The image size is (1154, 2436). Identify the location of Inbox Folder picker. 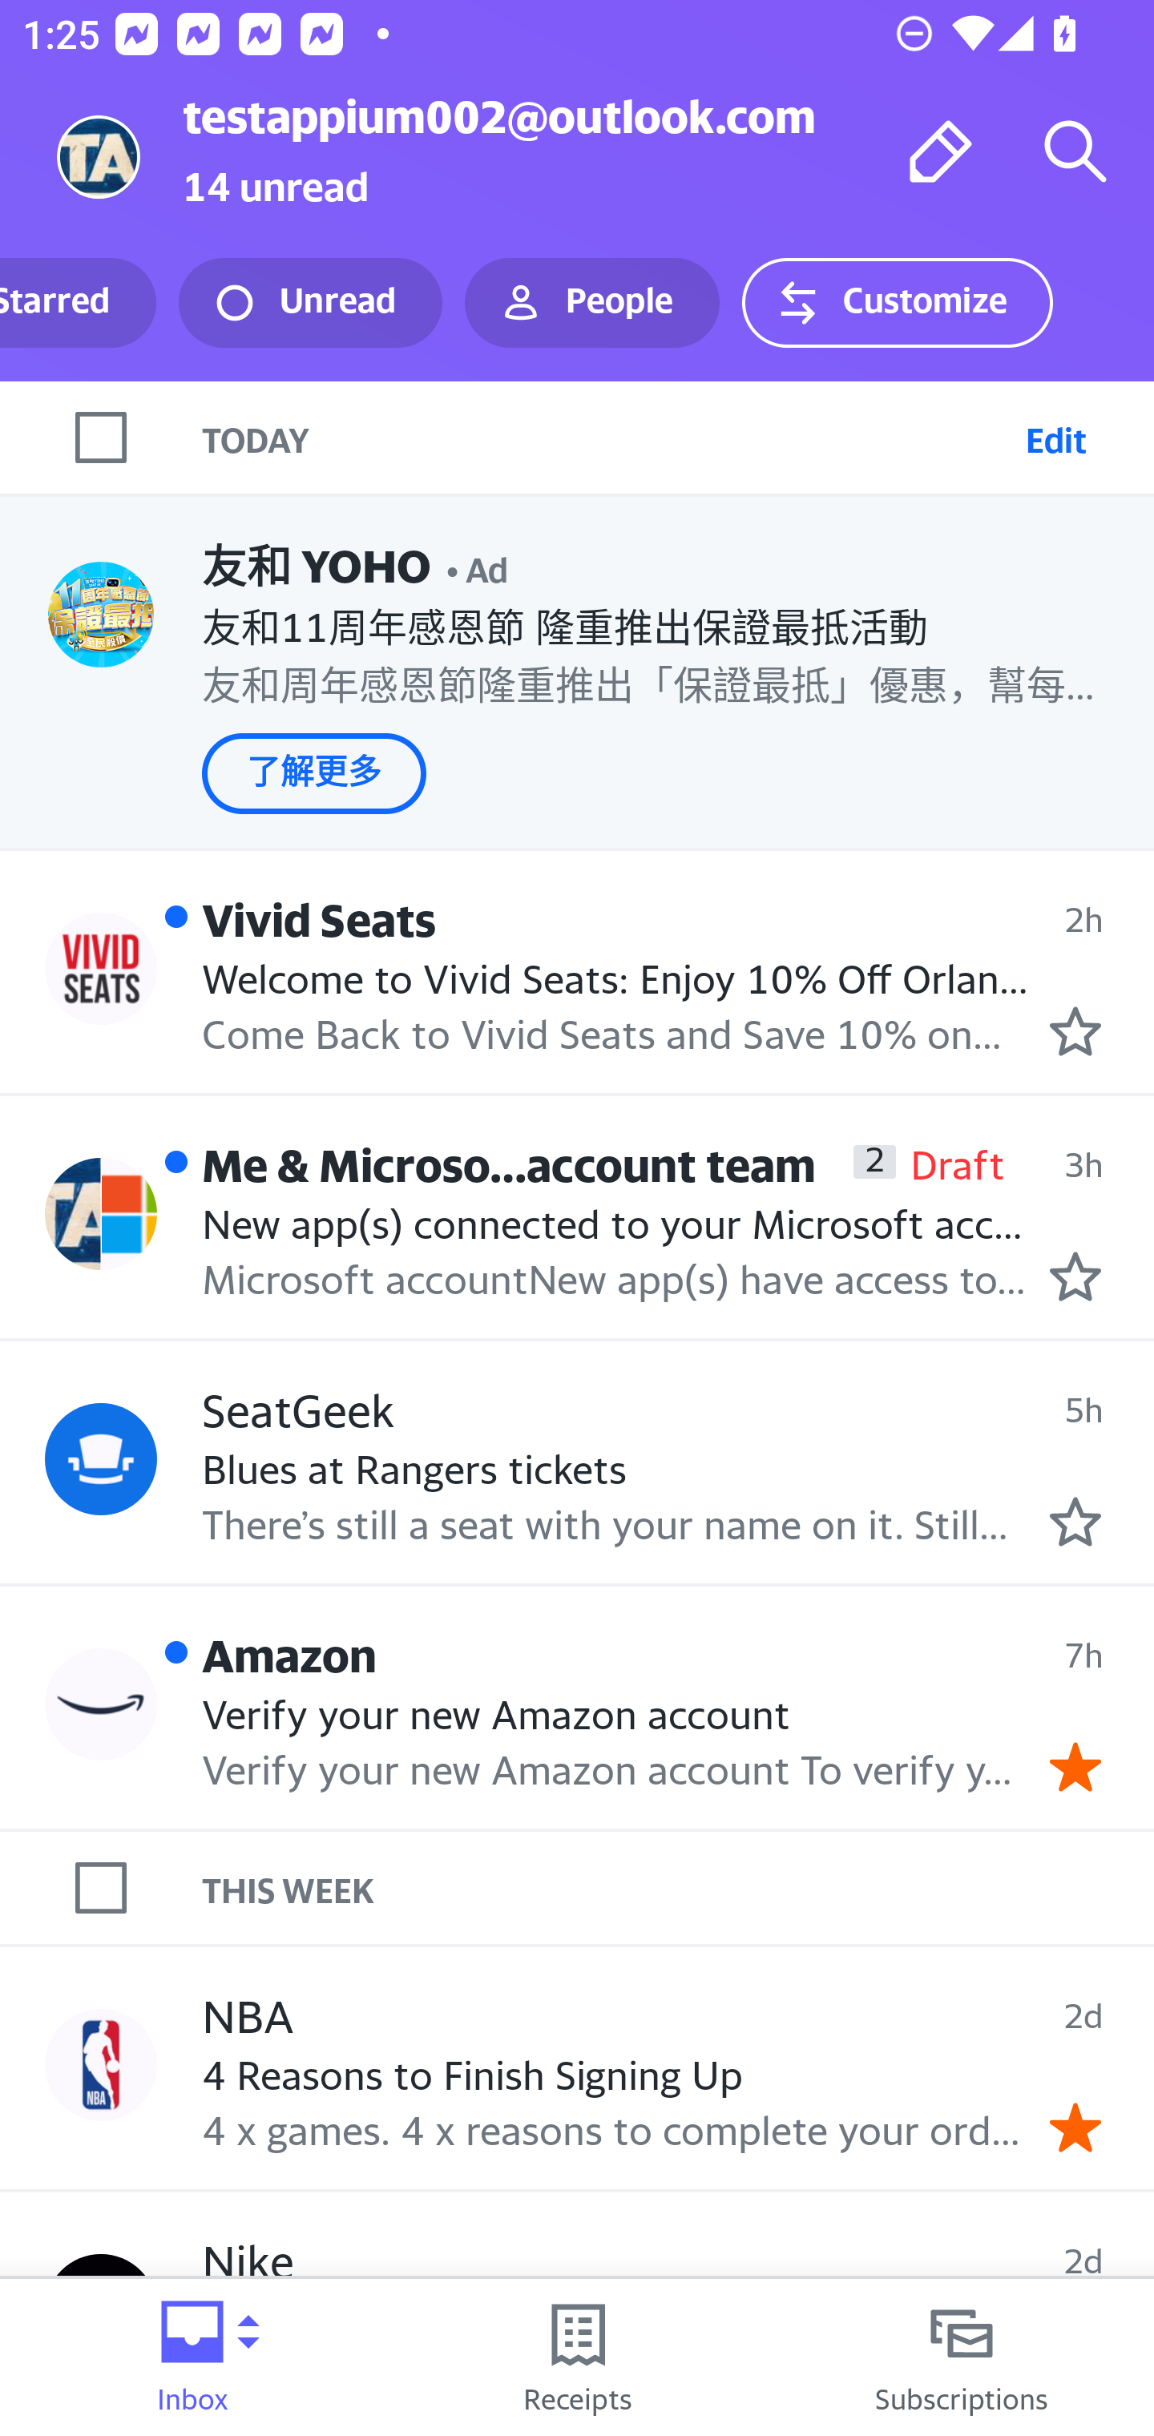
(192, 2357).